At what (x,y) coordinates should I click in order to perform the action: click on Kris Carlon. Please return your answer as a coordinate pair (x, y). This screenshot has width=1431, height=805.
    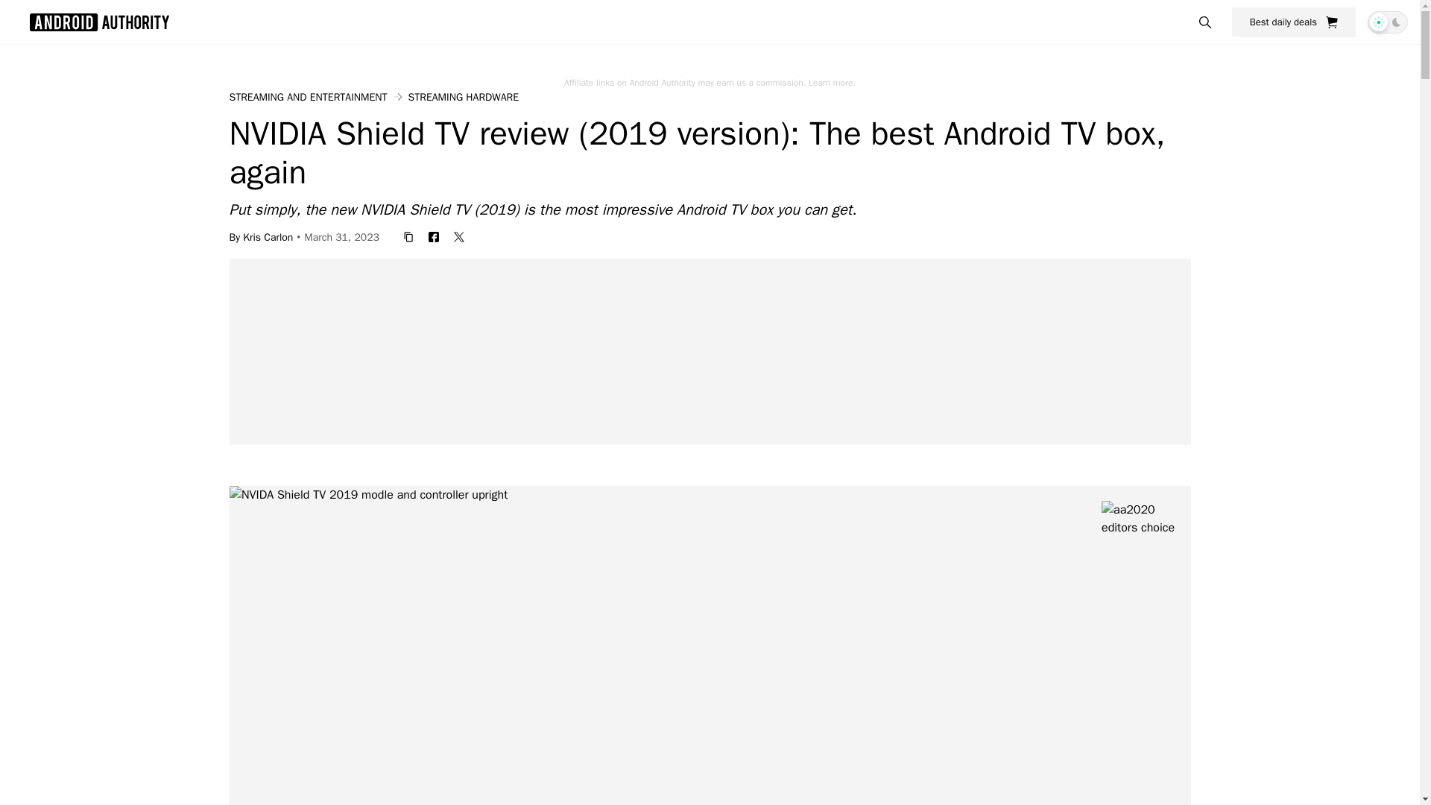
    Looking at the image, I should click on (268, 237).